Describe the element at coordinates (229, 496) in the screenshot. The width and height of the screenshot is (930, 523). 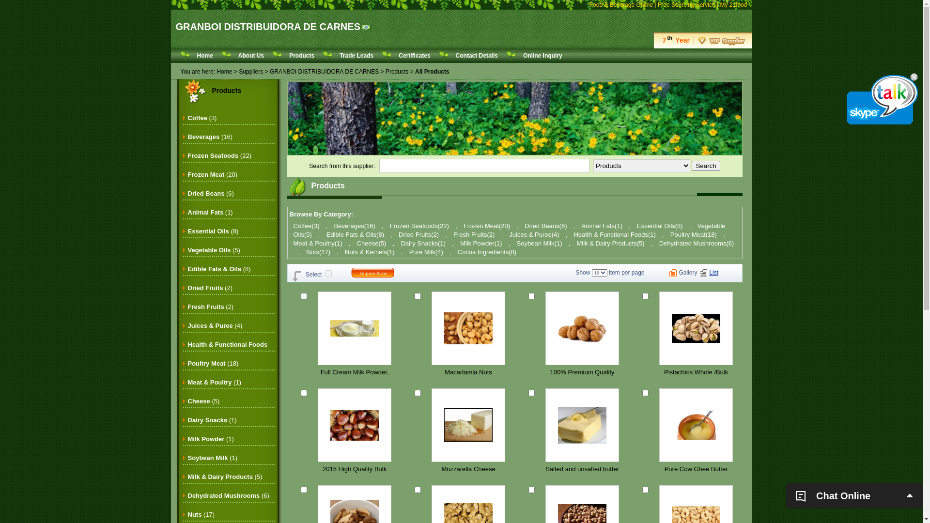
I see `Dehydrated Mushrooms (6)` at that location.